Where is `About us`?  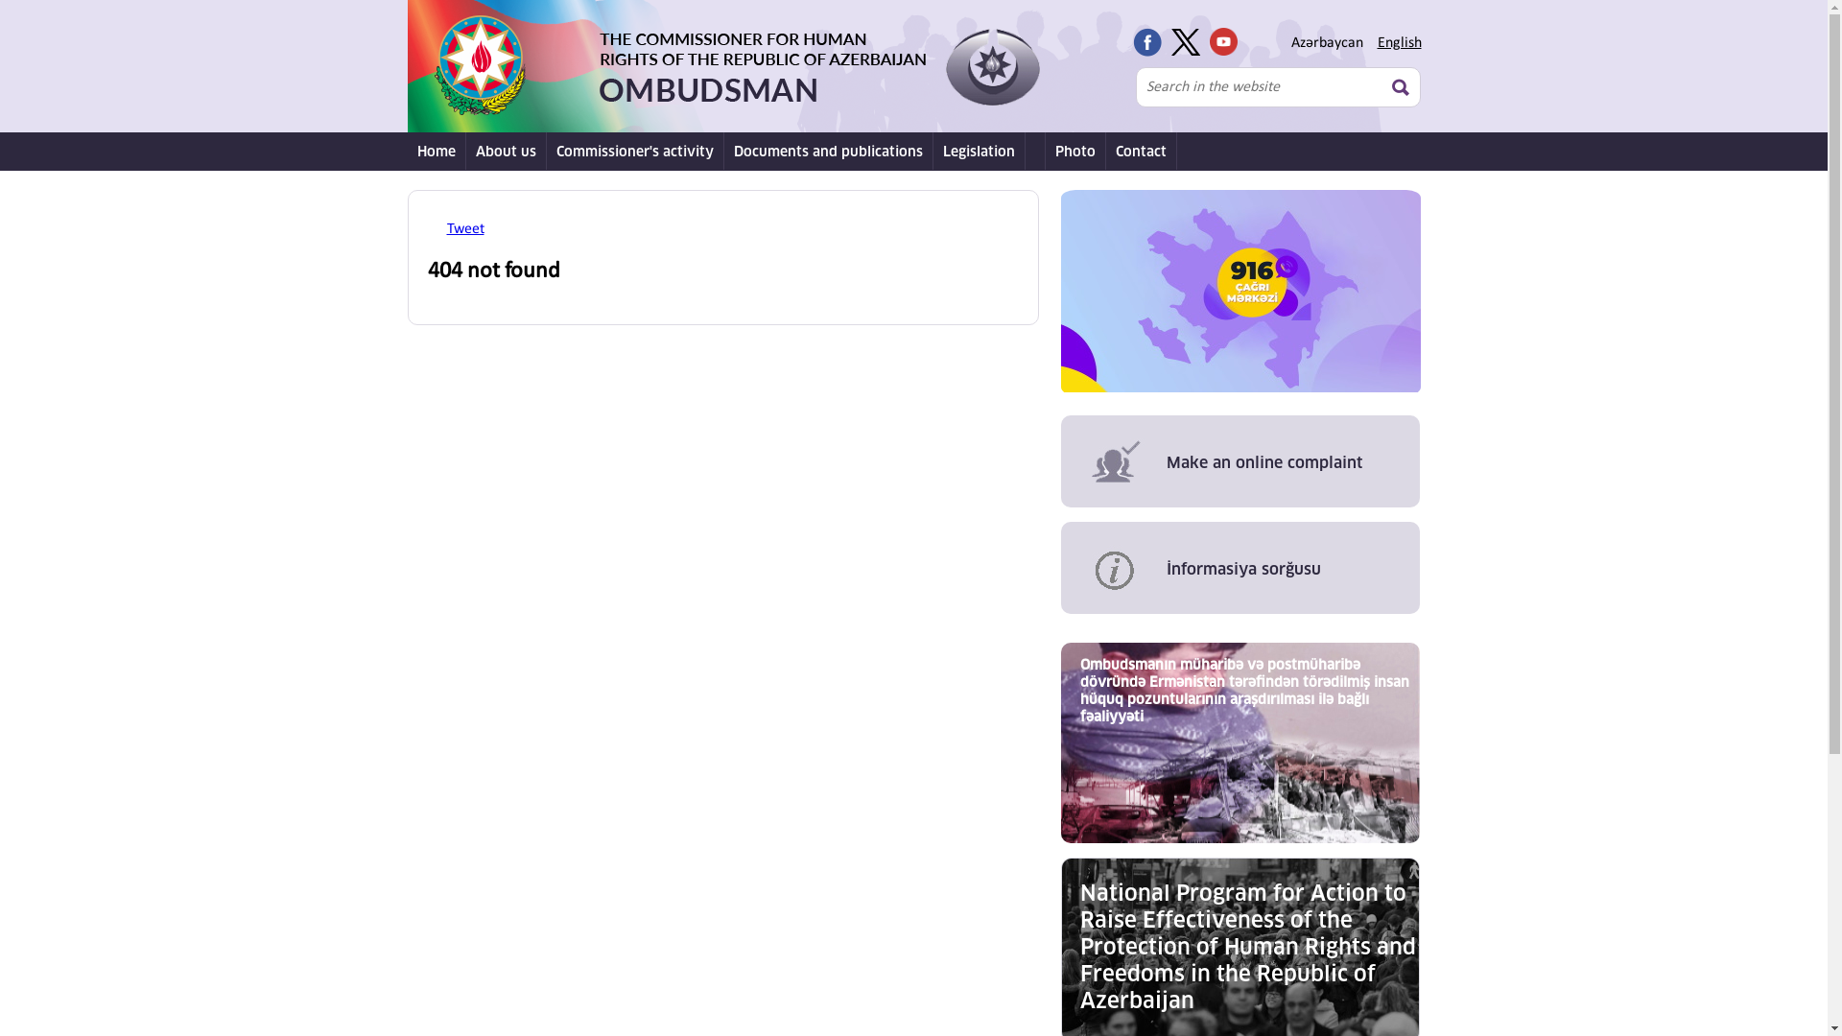 About us is located at coordinates (507, 152).